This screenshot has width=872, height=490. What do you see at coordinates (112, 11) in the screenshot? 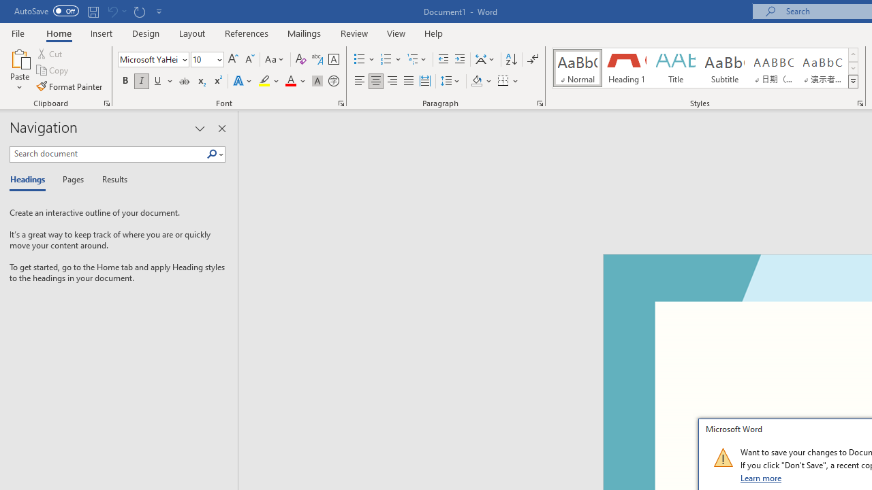
I see `Can't Undo` at bounding box center [112, 11].